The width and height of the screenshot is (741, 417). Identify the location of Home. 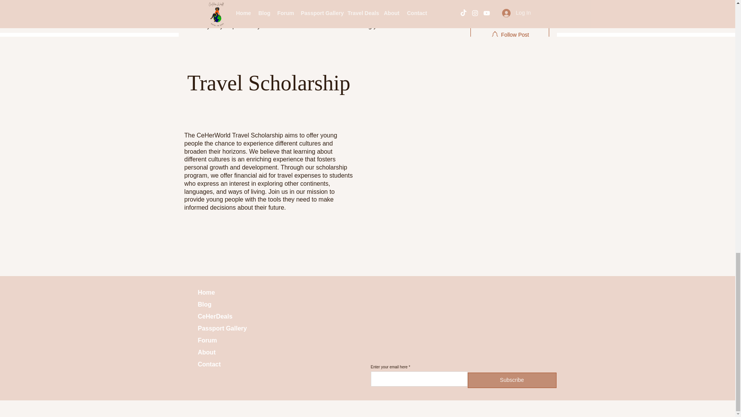
(225, 293).